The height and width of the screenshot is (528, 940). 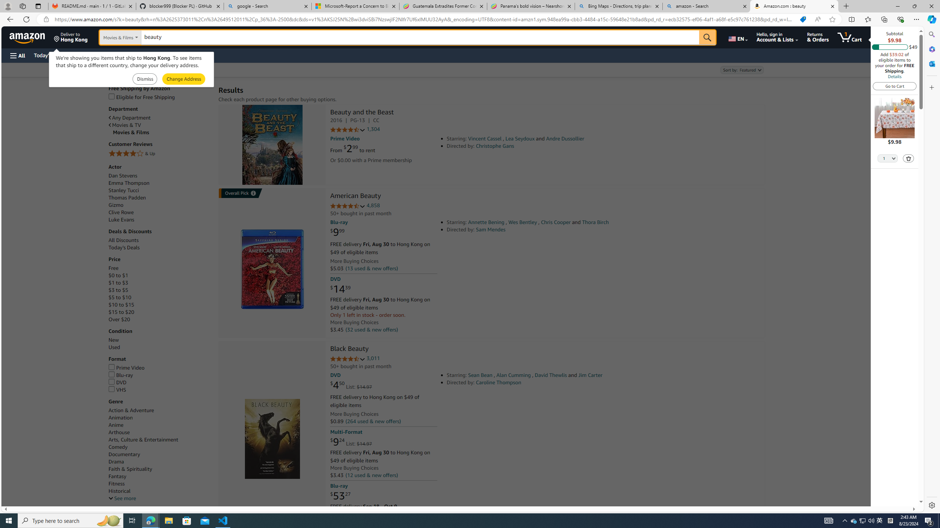 What do you see at coordinates (119, 491) in the screenshot?
I see `Historical` at bounding box center [119, 491].